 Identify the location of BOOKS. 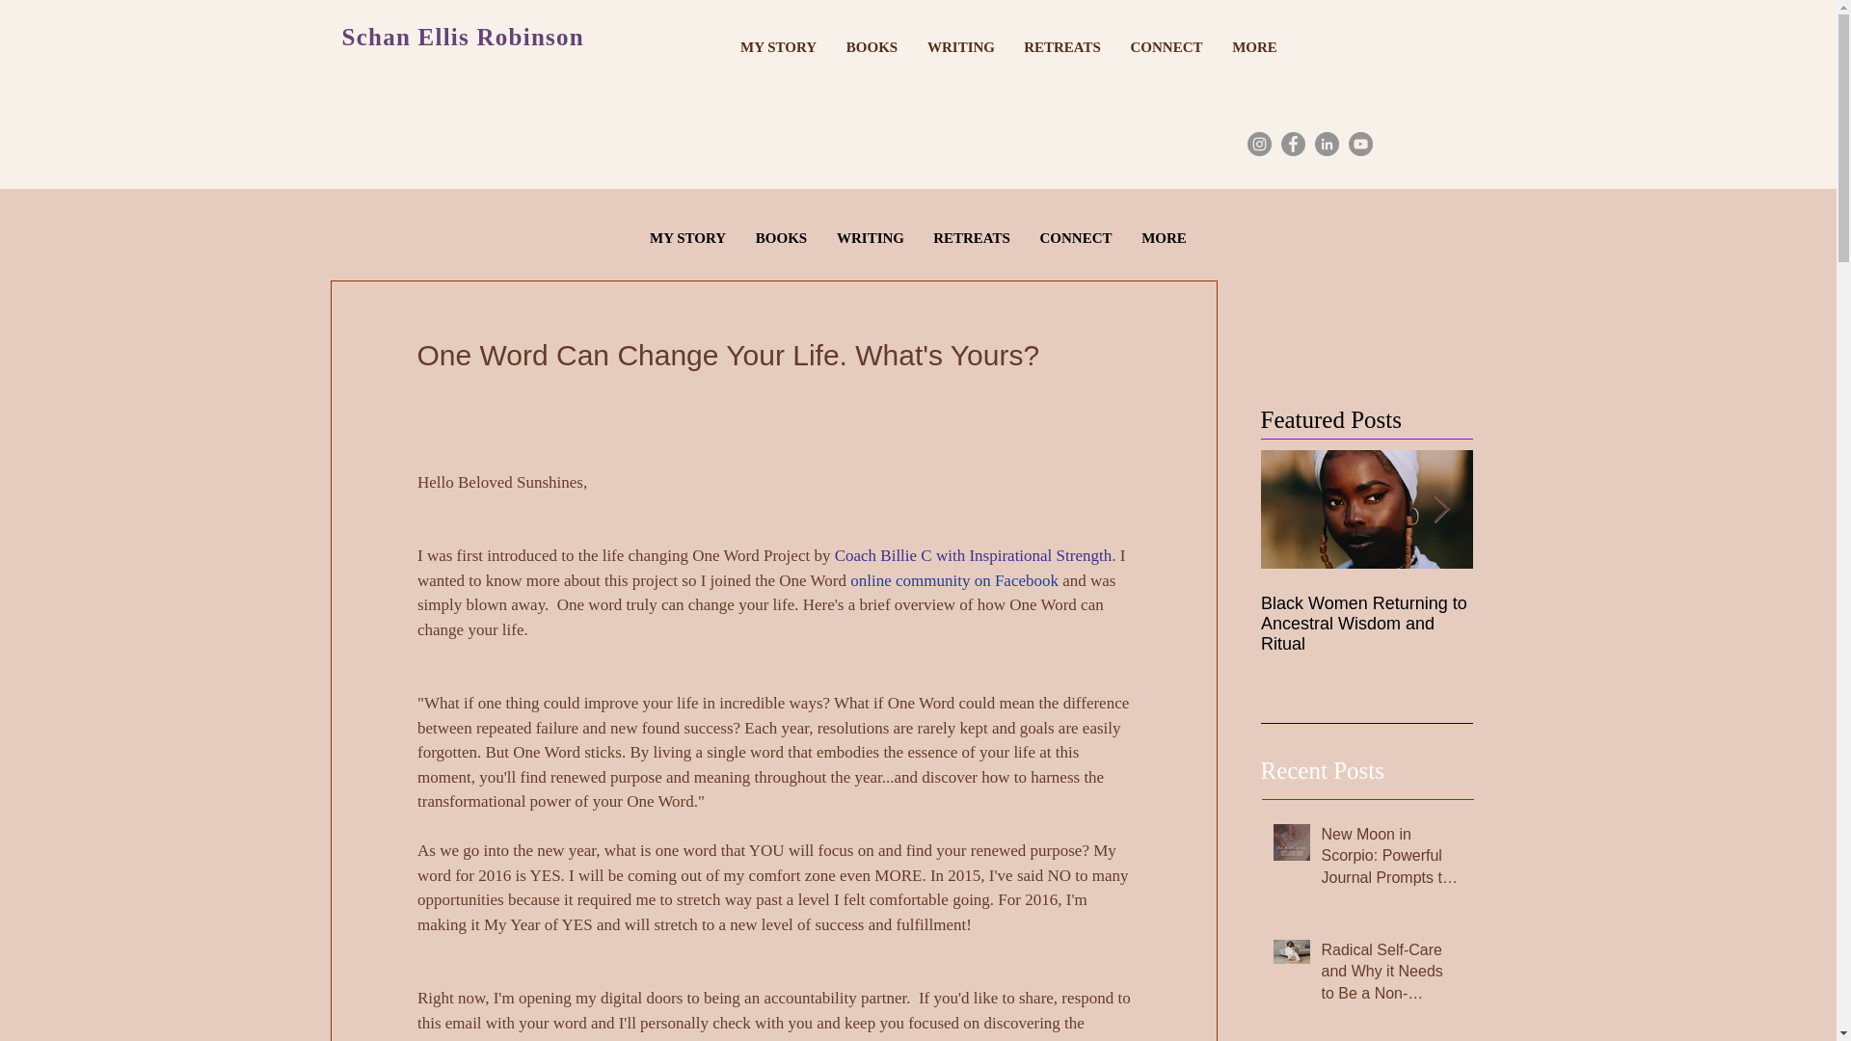
(872, 46).